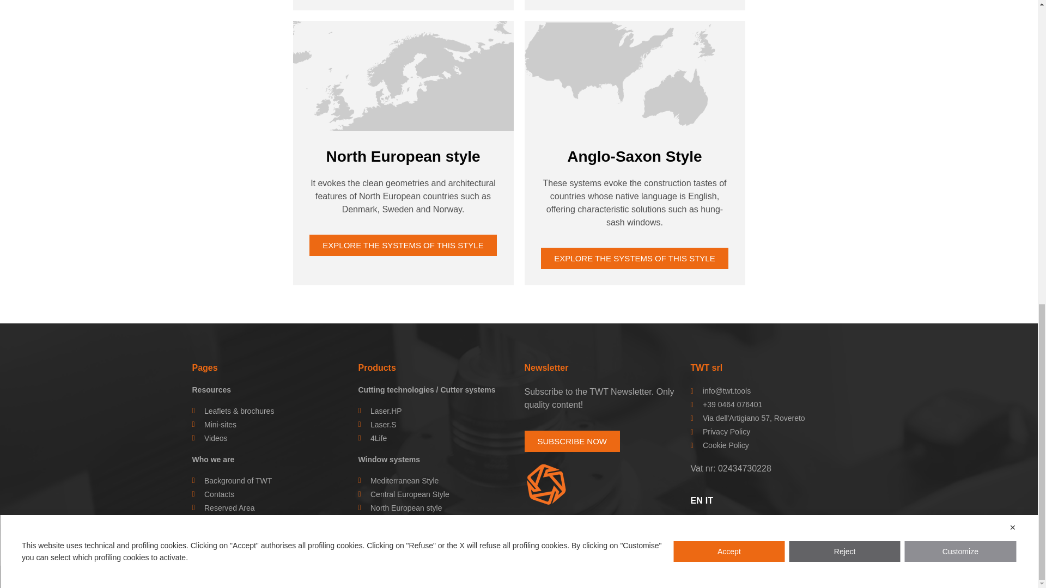 The height and width of the screenshot is (588, 1046). I want to click on Sistemi-di-infissi-anglosassone-bg-1, so click(634, 76).